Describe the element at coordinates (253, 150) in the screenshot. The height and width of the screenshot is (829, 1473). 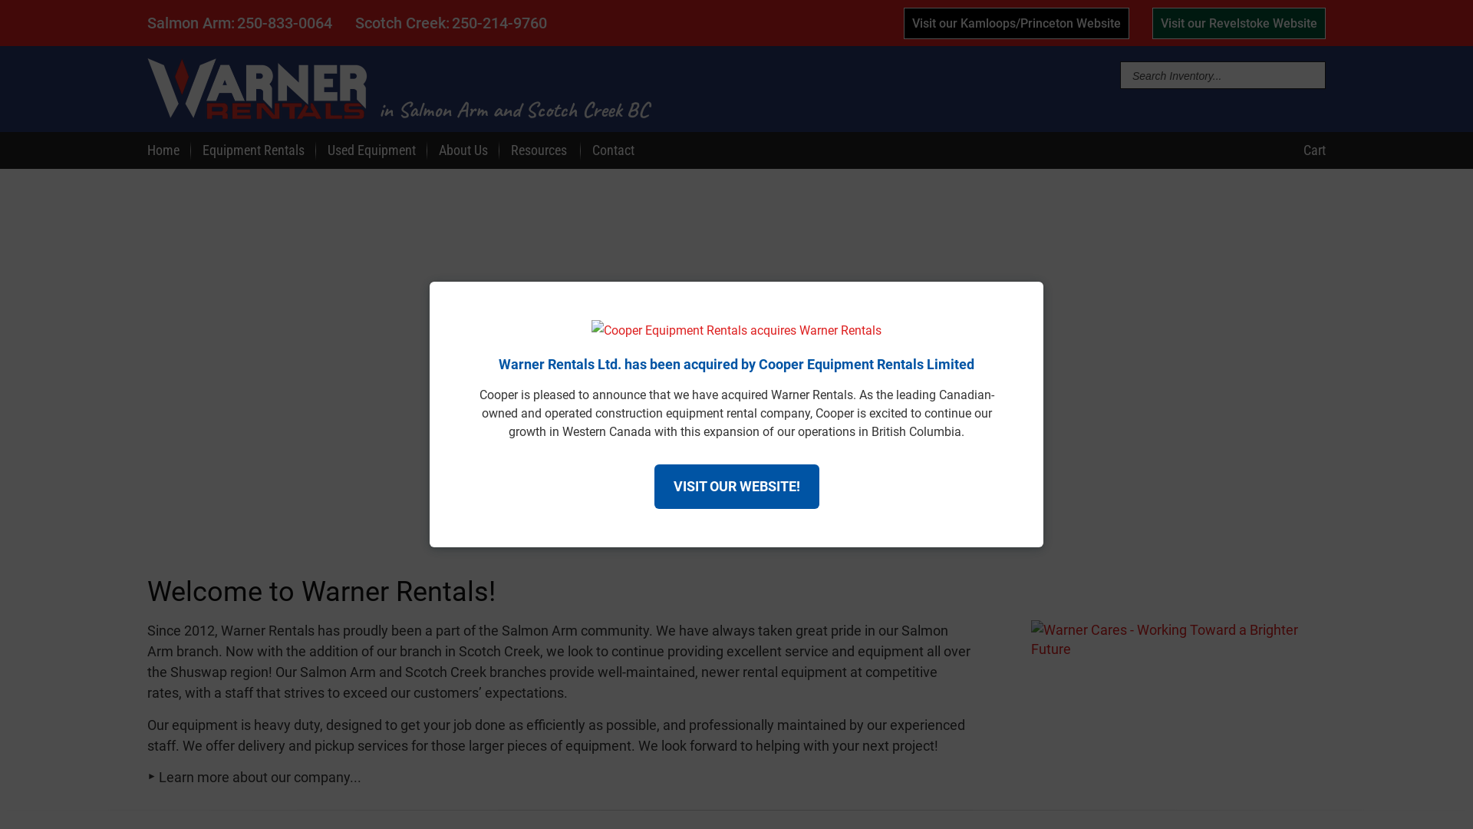
I see `Equipment Rentals` at that location.